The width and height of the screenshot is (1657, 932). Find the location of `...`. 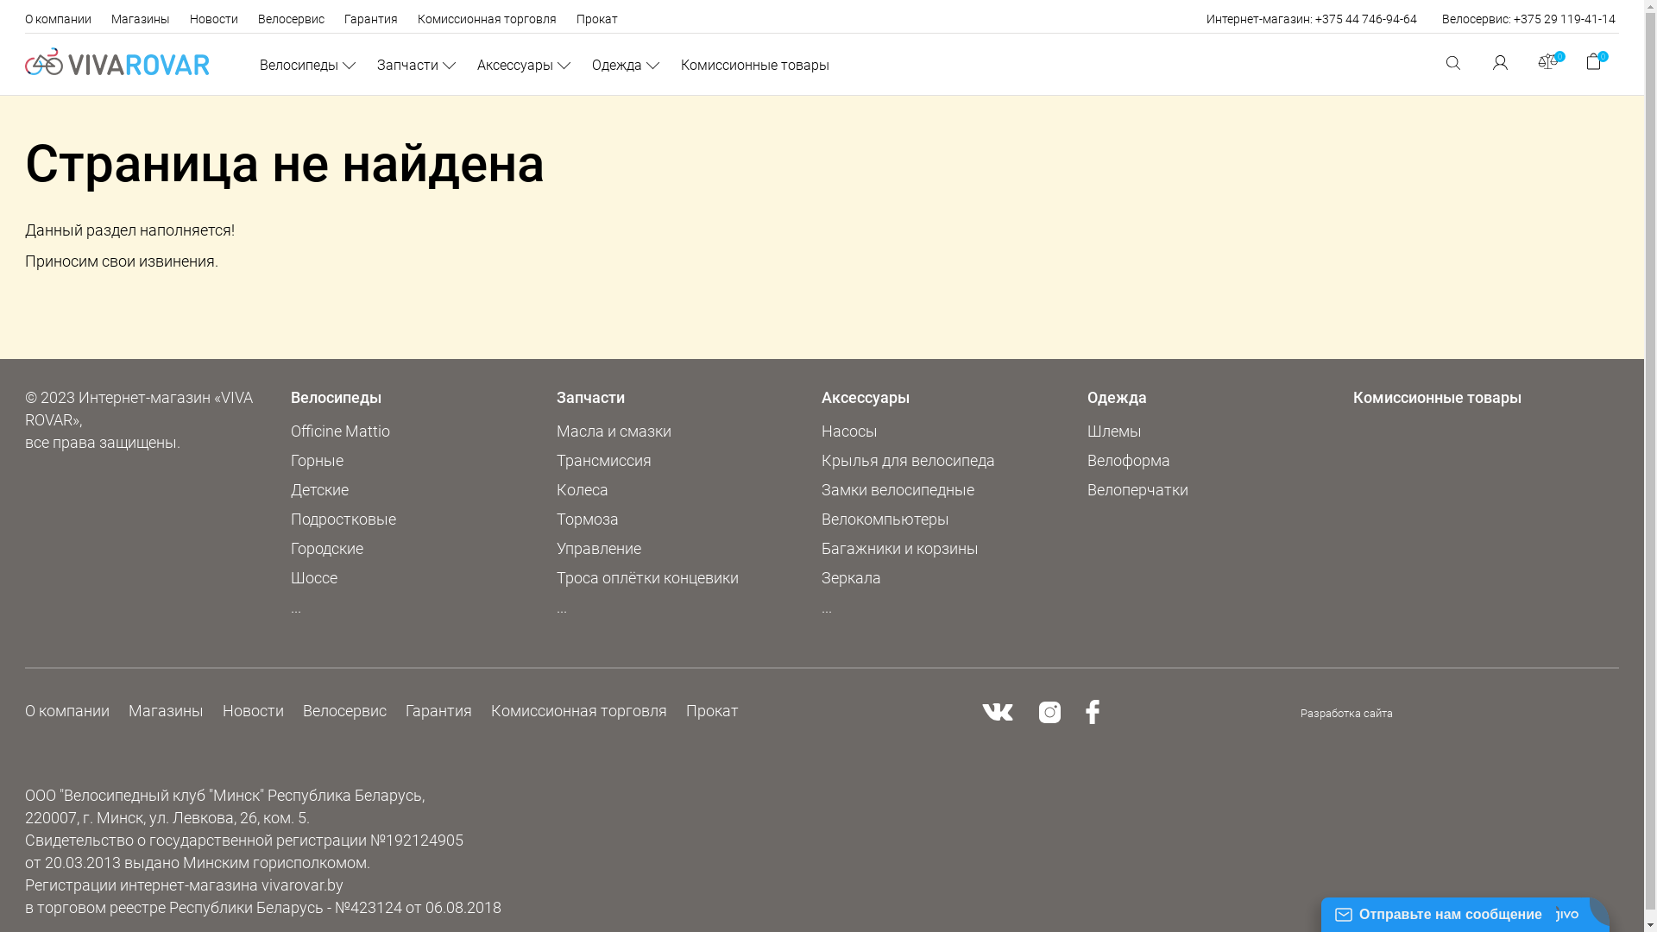

... is located at coordinates (827, 608).